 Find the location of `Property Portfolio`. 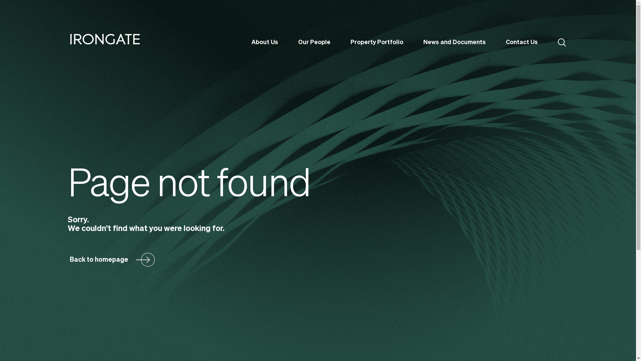

Property Portfolio is located at coordinates (377, 41).